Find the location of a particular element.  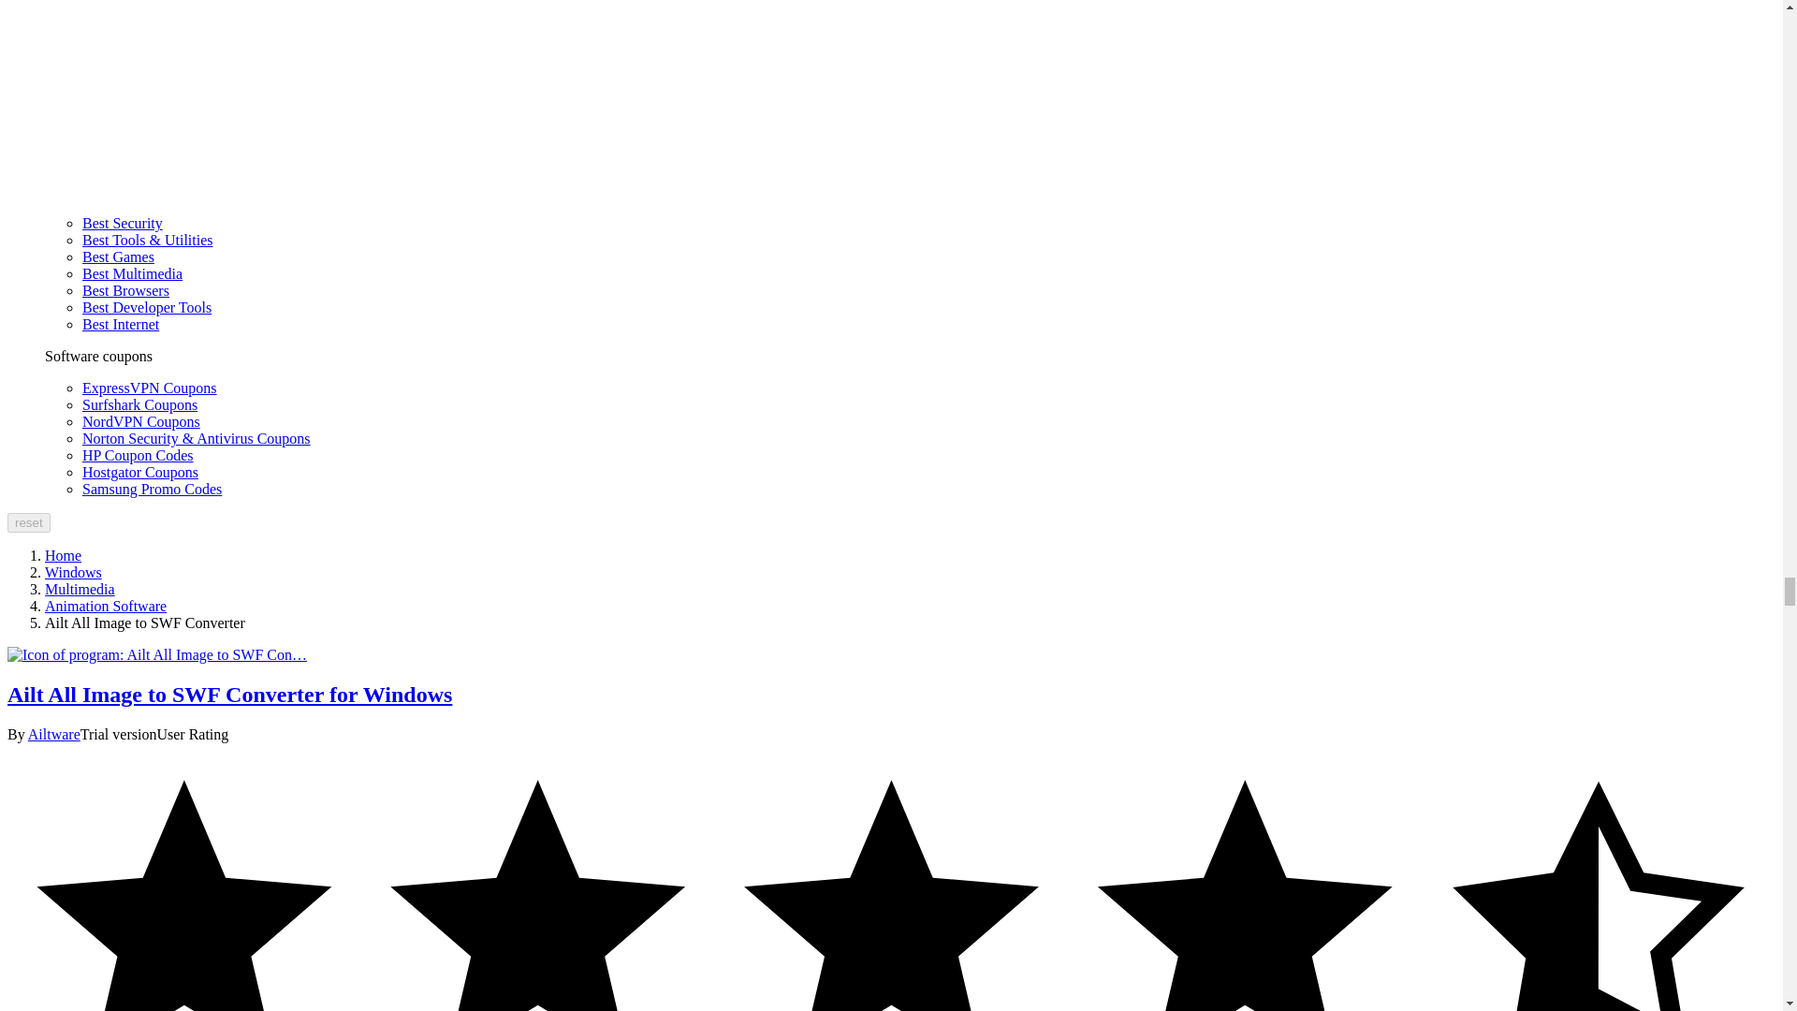

reset is located at coordinates (28, 522).